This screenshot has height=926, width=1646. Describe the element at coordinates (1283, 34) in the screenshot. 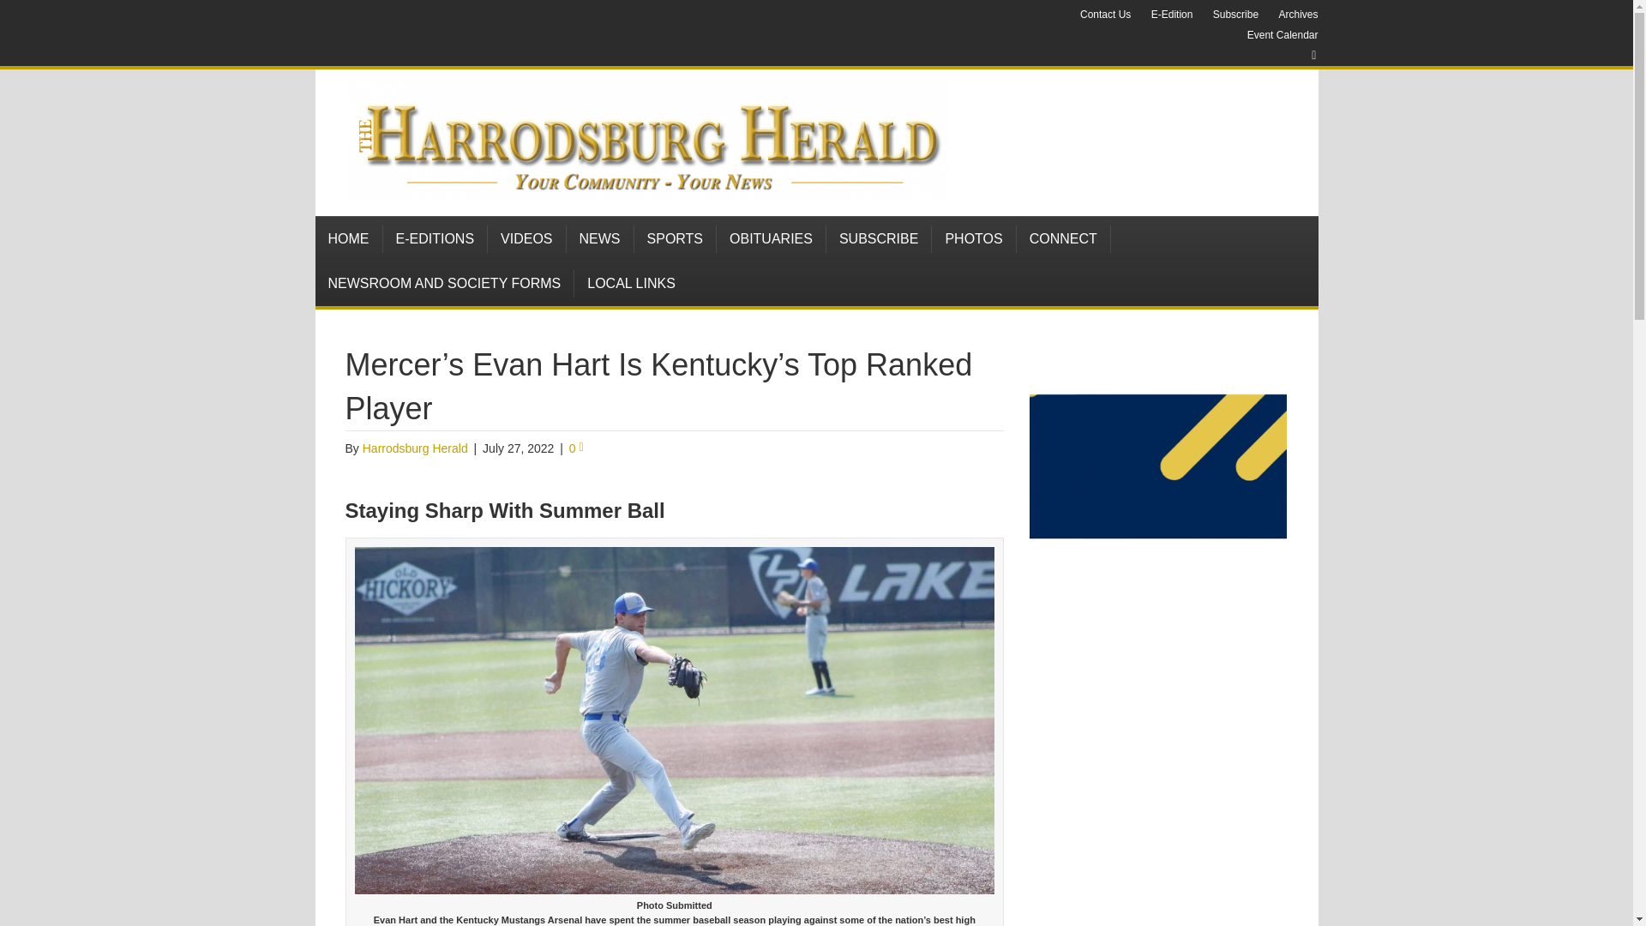

I see `Event Calendar` at that location.